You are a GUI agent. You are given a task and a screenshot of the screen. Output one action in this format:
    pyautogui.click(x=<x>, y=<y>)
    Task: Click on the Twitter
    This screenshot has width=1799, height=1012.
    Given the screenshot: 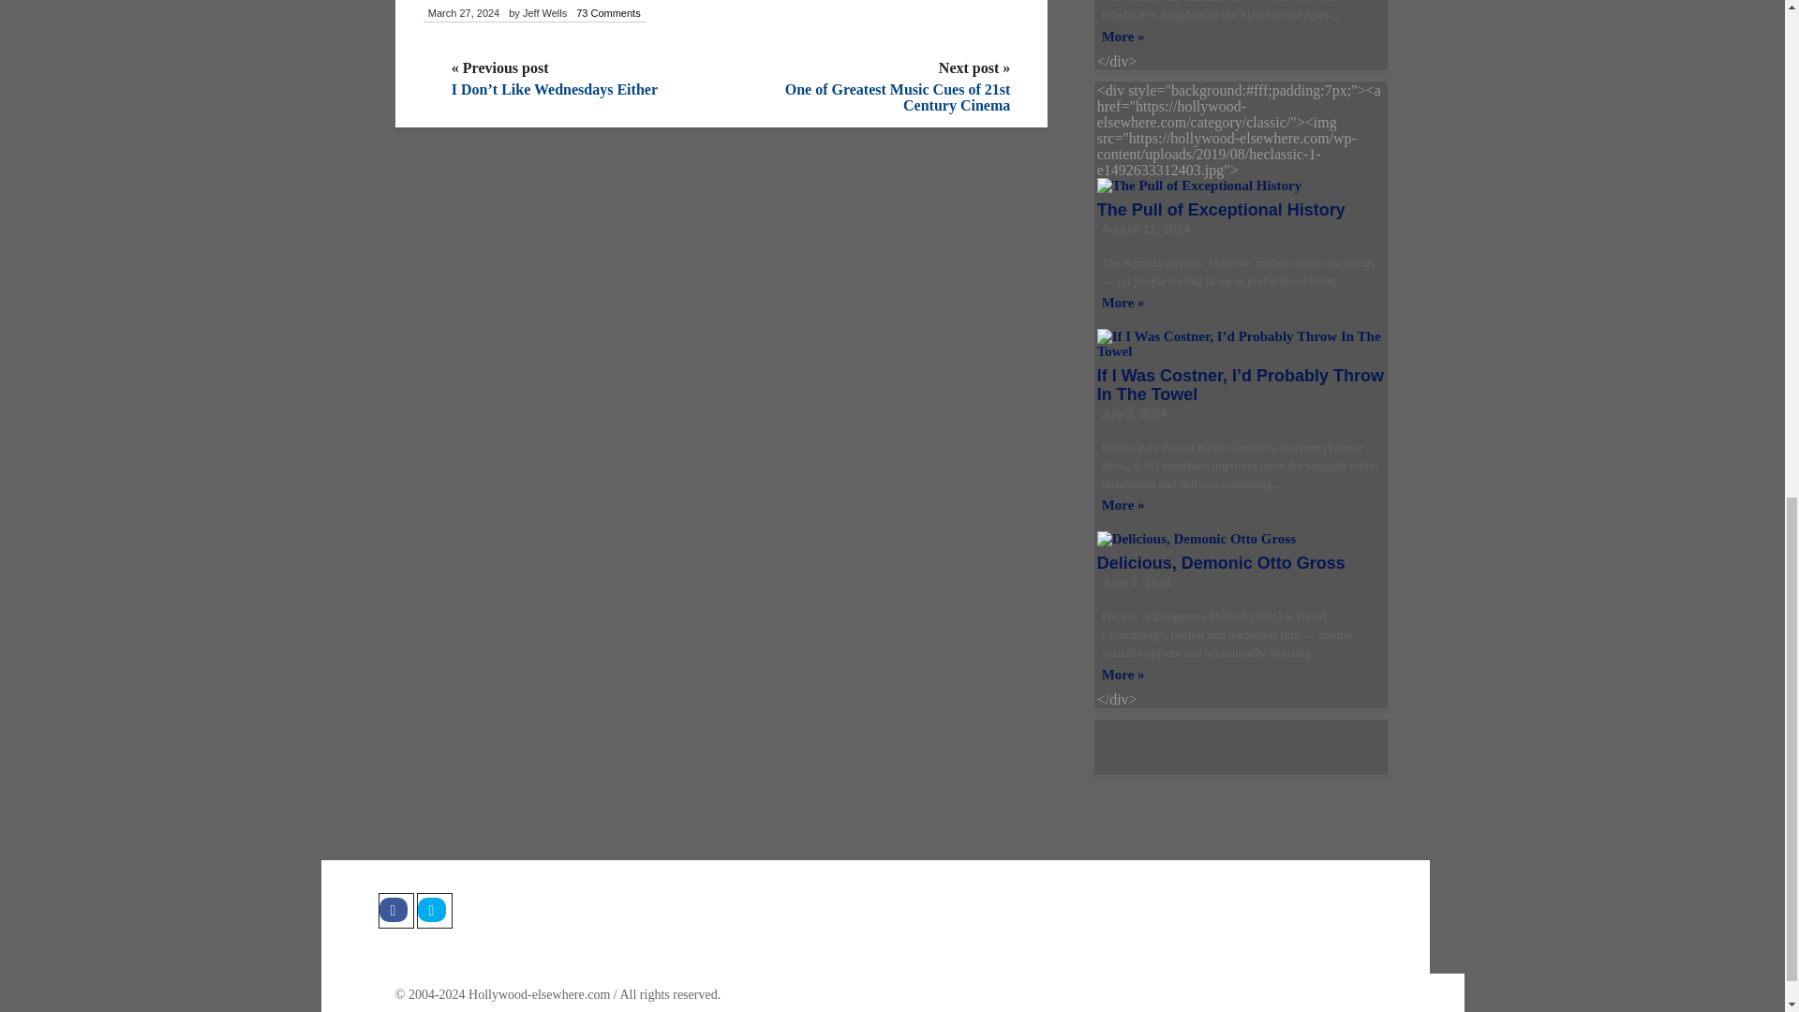 What is the action you would take?
    pyautogui.click(x=433, y=911)
    